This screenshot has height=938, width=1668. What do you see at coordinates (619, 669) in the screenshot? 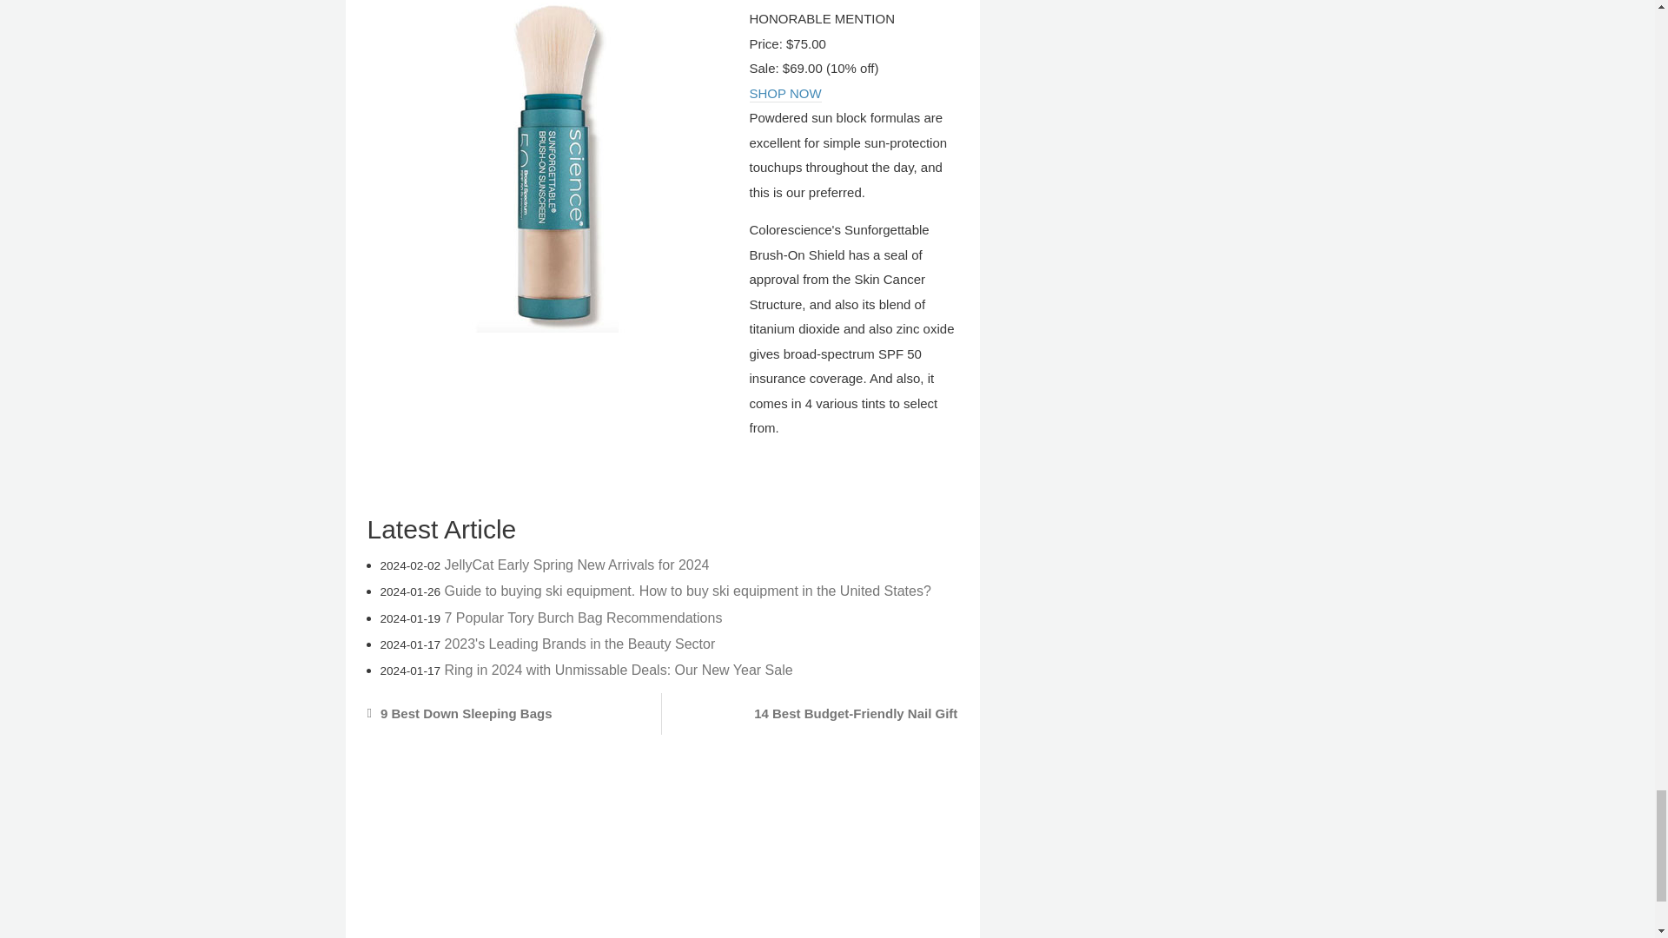
I see `Ring in 2024 with Unmissable Deals: Our New Year Sale` at bounding box center [619, 669].